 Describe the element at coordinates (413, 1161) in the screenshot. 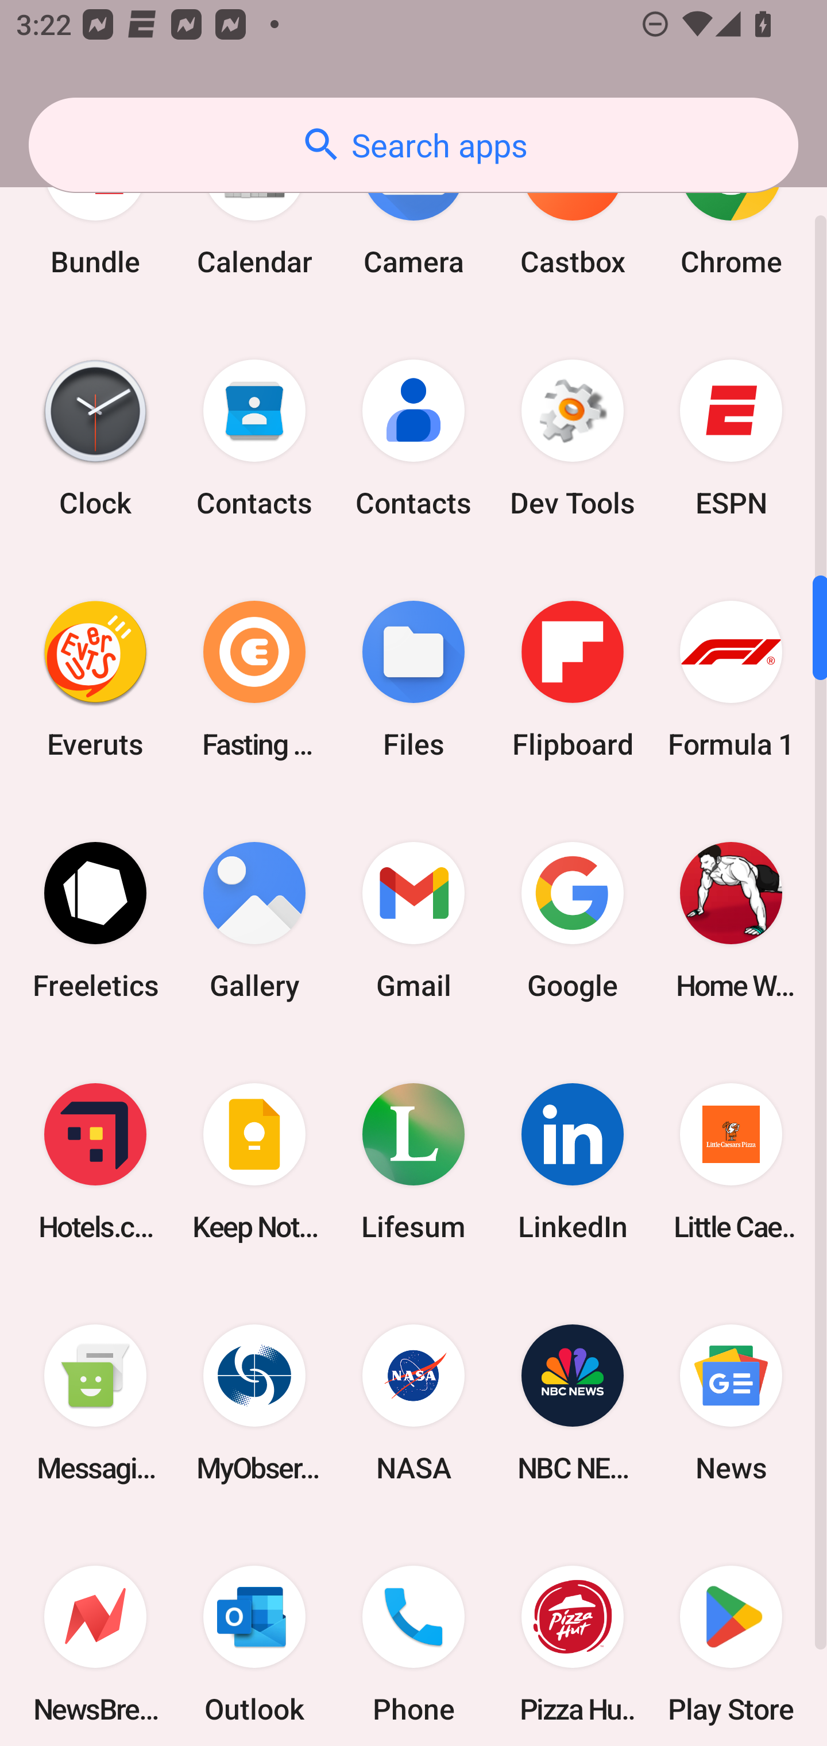

I see `Lifesum` at that location.